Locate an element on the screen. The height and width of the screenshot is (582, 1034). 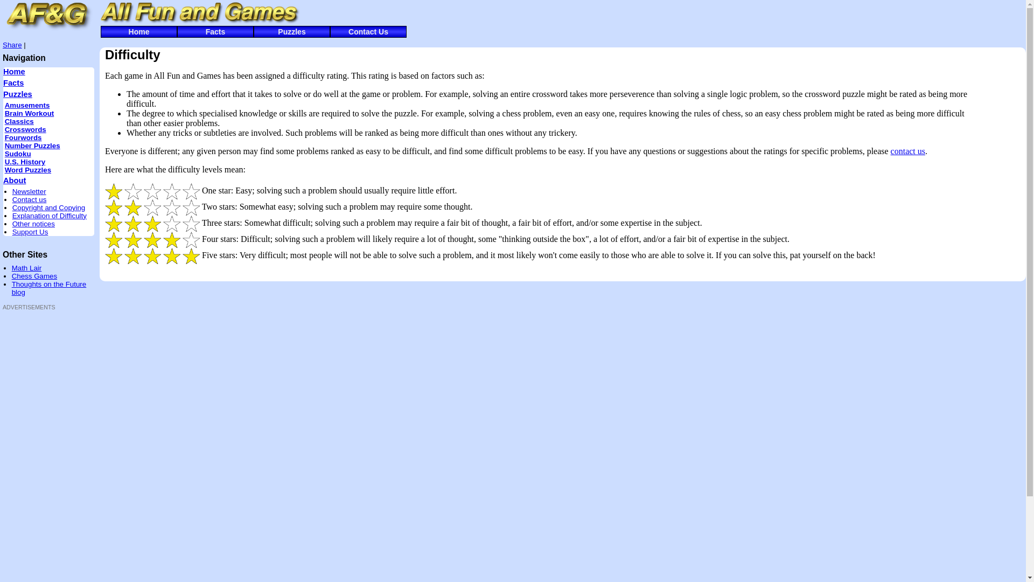
Share is located at coordinates (12, 45).